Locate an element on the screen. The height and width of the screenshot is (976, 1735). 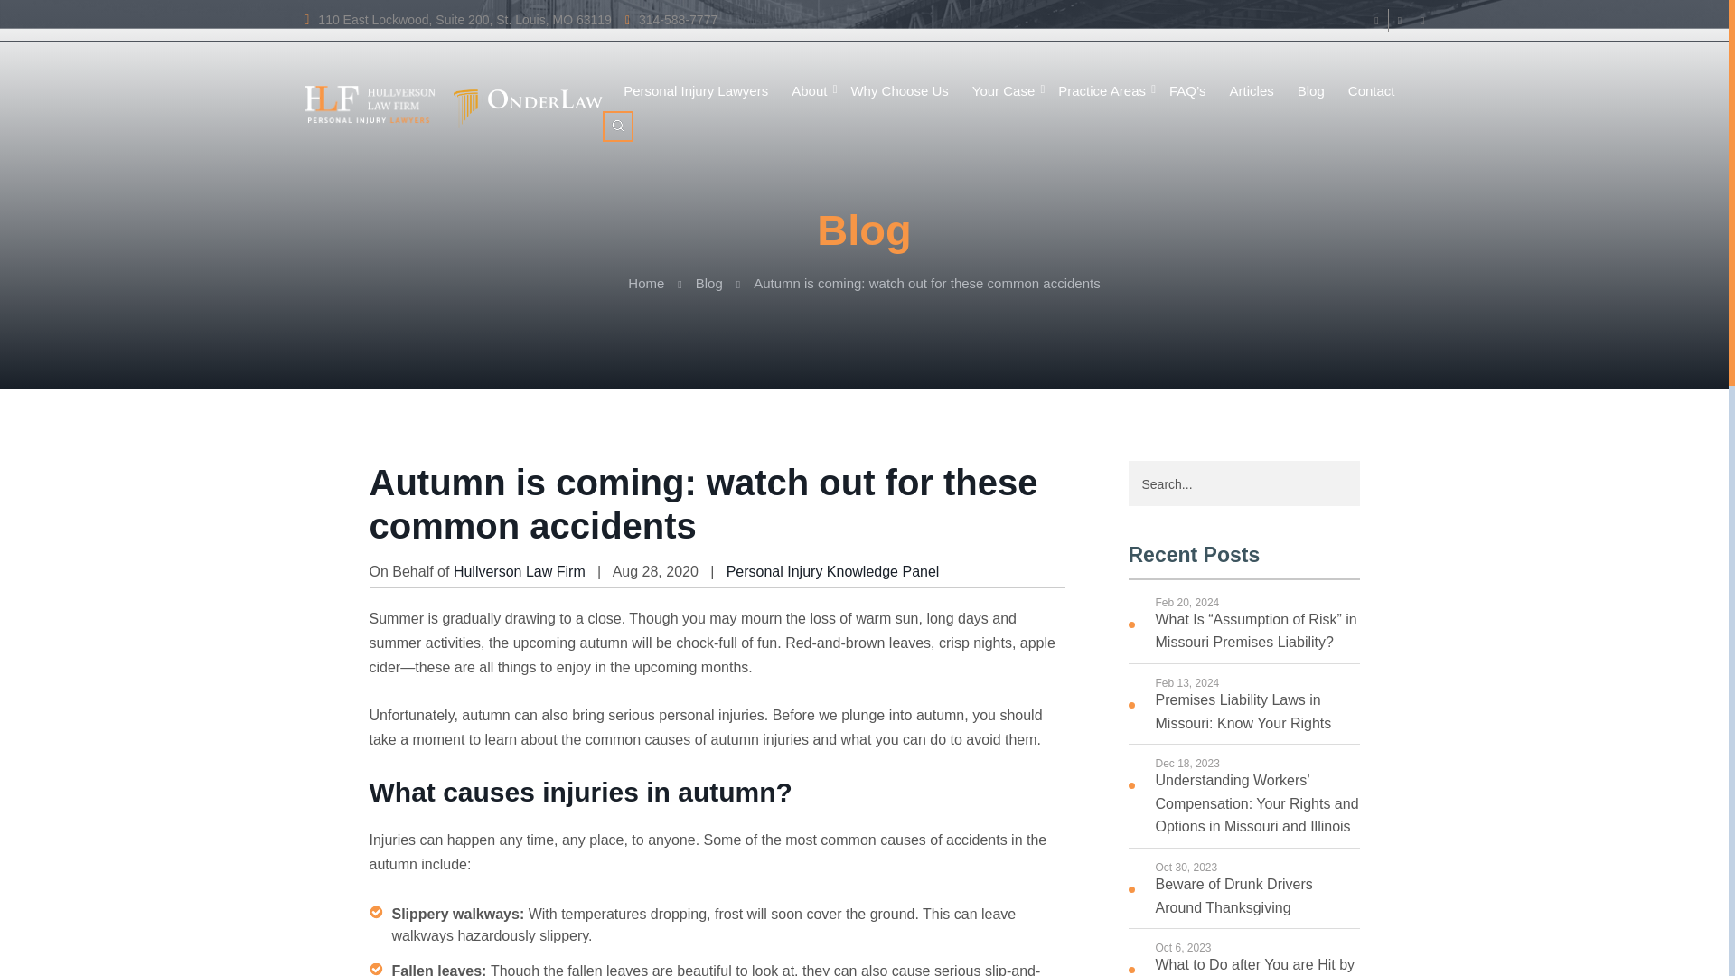
Go to Blog. is located at coordinates (708, 282).